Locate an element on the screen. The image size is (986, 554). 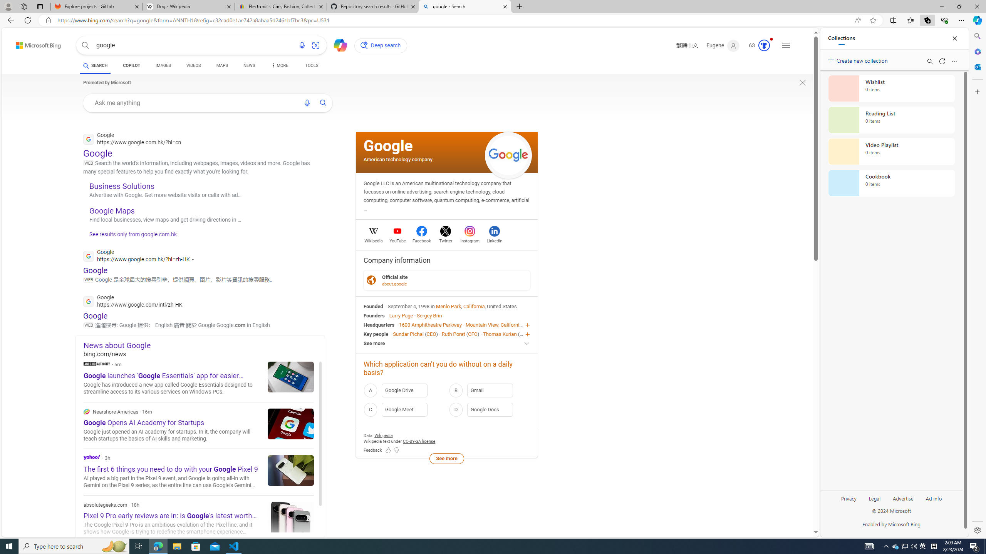
D Google Docs is located at coordinates (489, 409).